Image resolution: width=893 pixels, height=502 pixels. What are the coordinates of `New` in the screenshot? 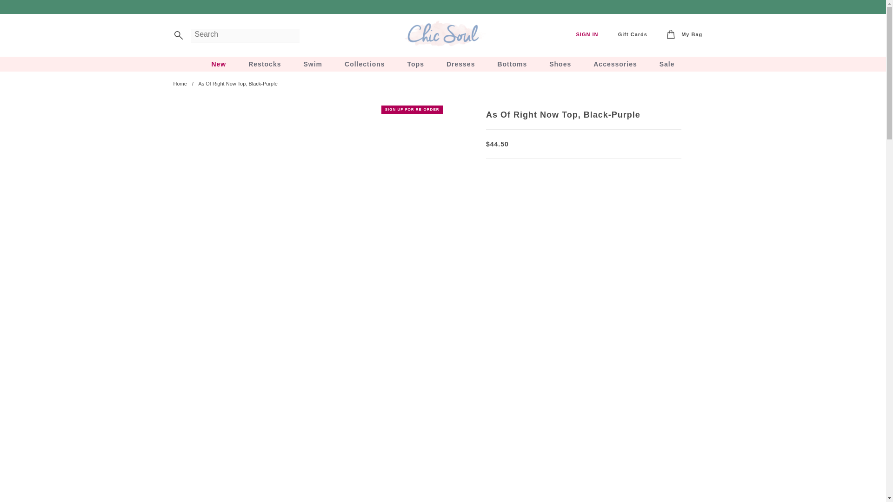 It's located at (218, 64).